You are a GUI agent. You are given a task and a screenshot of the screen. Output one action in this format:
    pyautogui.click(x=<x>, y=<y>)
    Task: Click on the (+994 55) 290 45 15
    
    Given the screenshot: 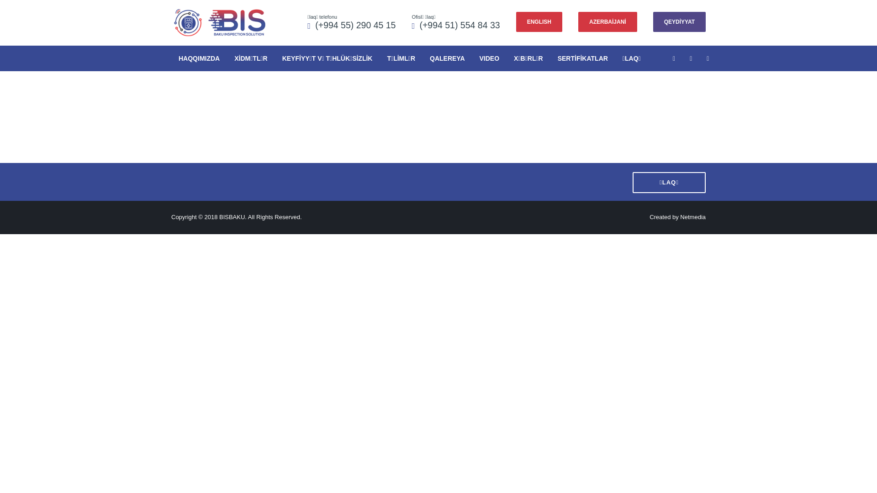 What is the action you would take?
    pyautogui.click(x=355, y=25)
    